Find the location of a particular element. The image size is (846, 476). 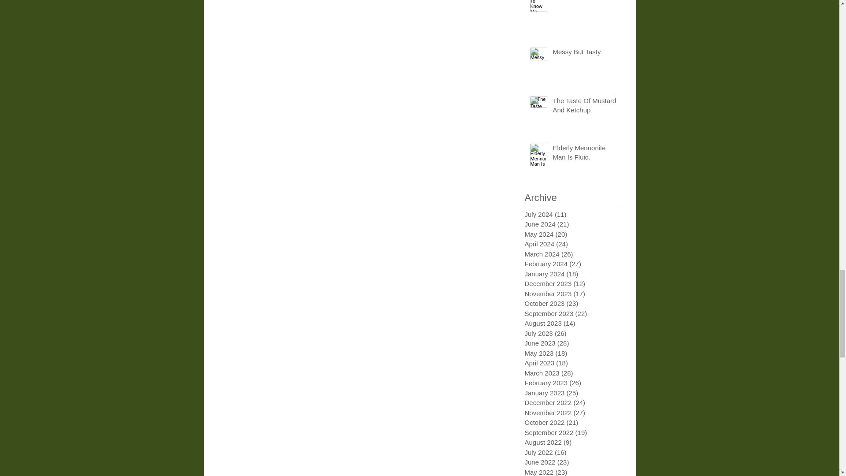

Elderly Mennonite Man Is Fluid. is located at coordinates (584, 154).